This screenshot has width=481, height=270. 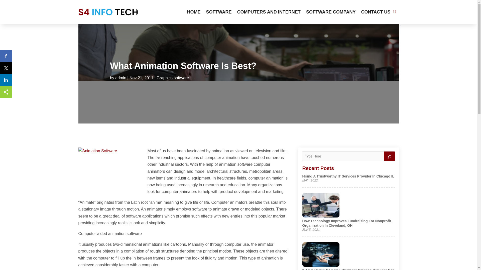 What do you see at coordinates (348, 176) in the screenshot?
I see `Hiring A Trustworthy IT Services Provider In Chicago IL` at bounding box center [348, 176].